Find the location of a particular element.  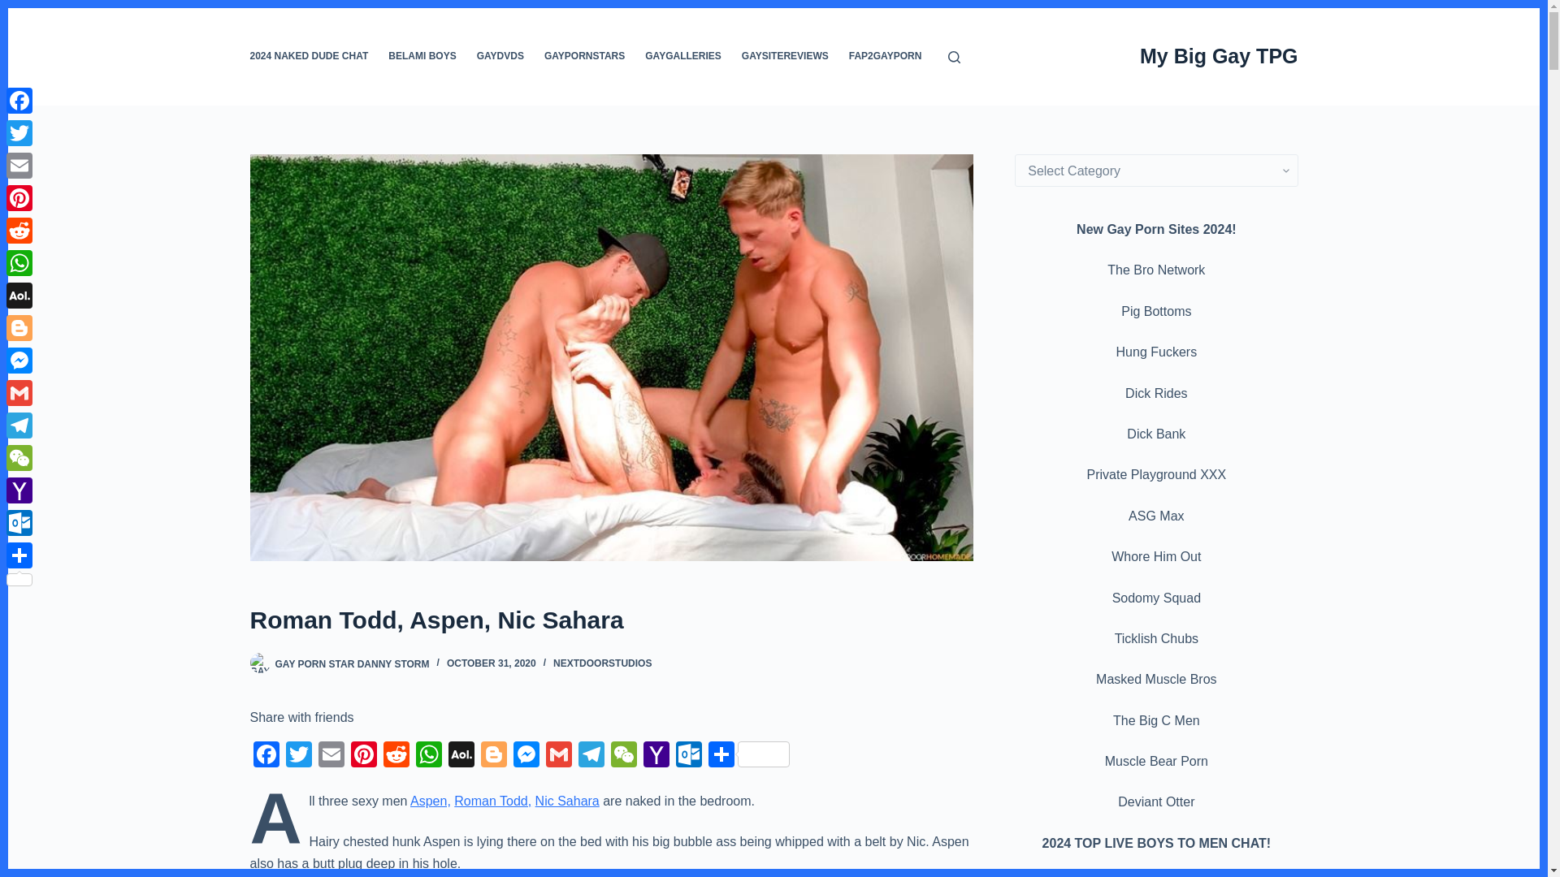

AOL Mail is located at coordinates (461, 756).